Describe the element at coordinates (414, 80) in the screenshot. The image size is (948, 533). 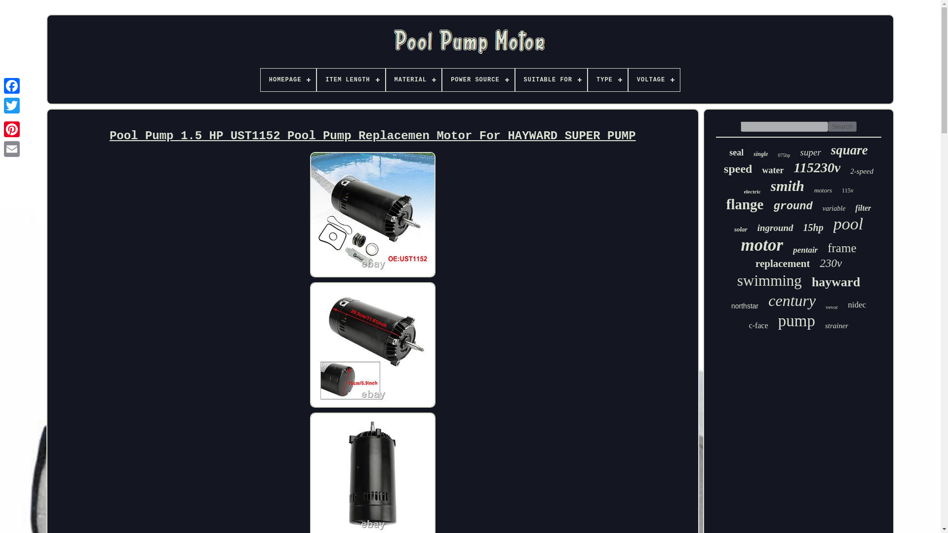
I see `MATERIAL` at that location.